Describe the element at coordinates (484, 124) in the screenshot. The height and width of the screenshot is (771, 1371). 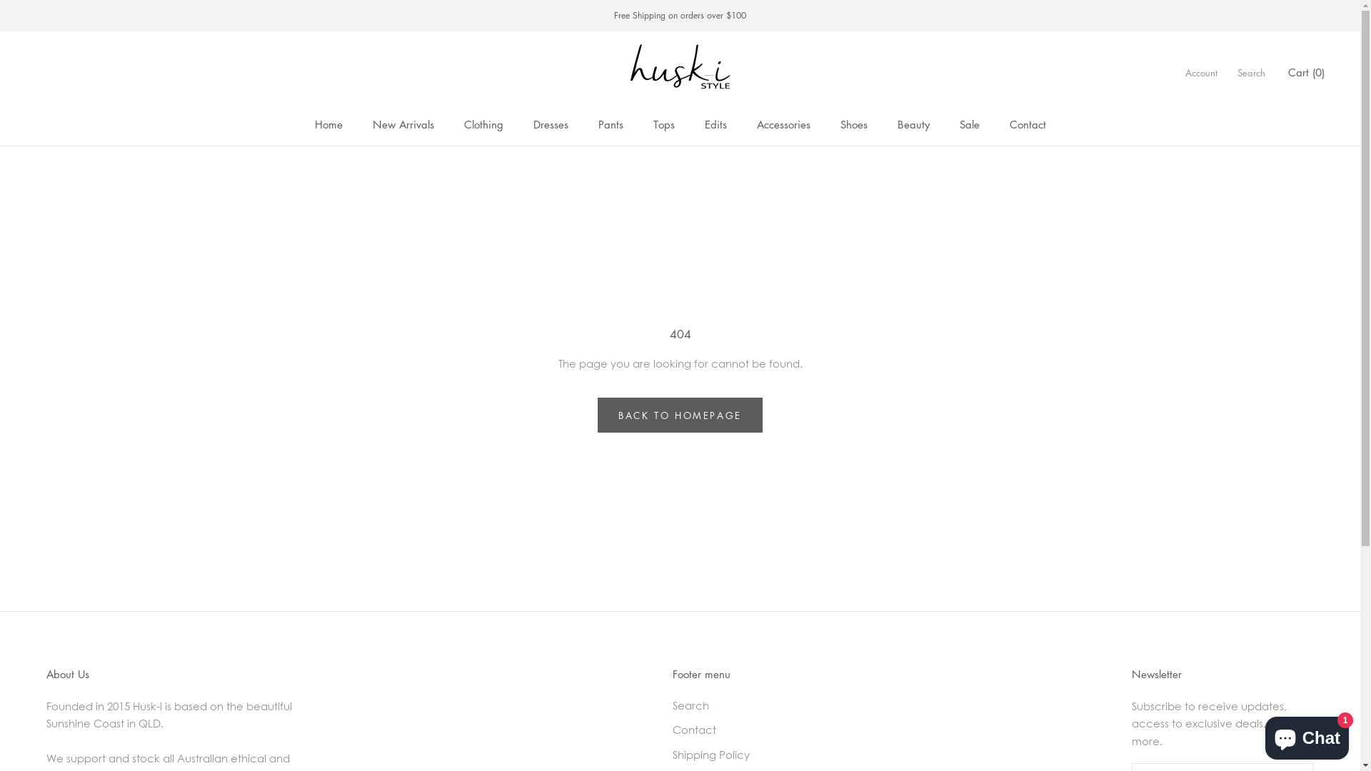
I see `Clothing` at that location.